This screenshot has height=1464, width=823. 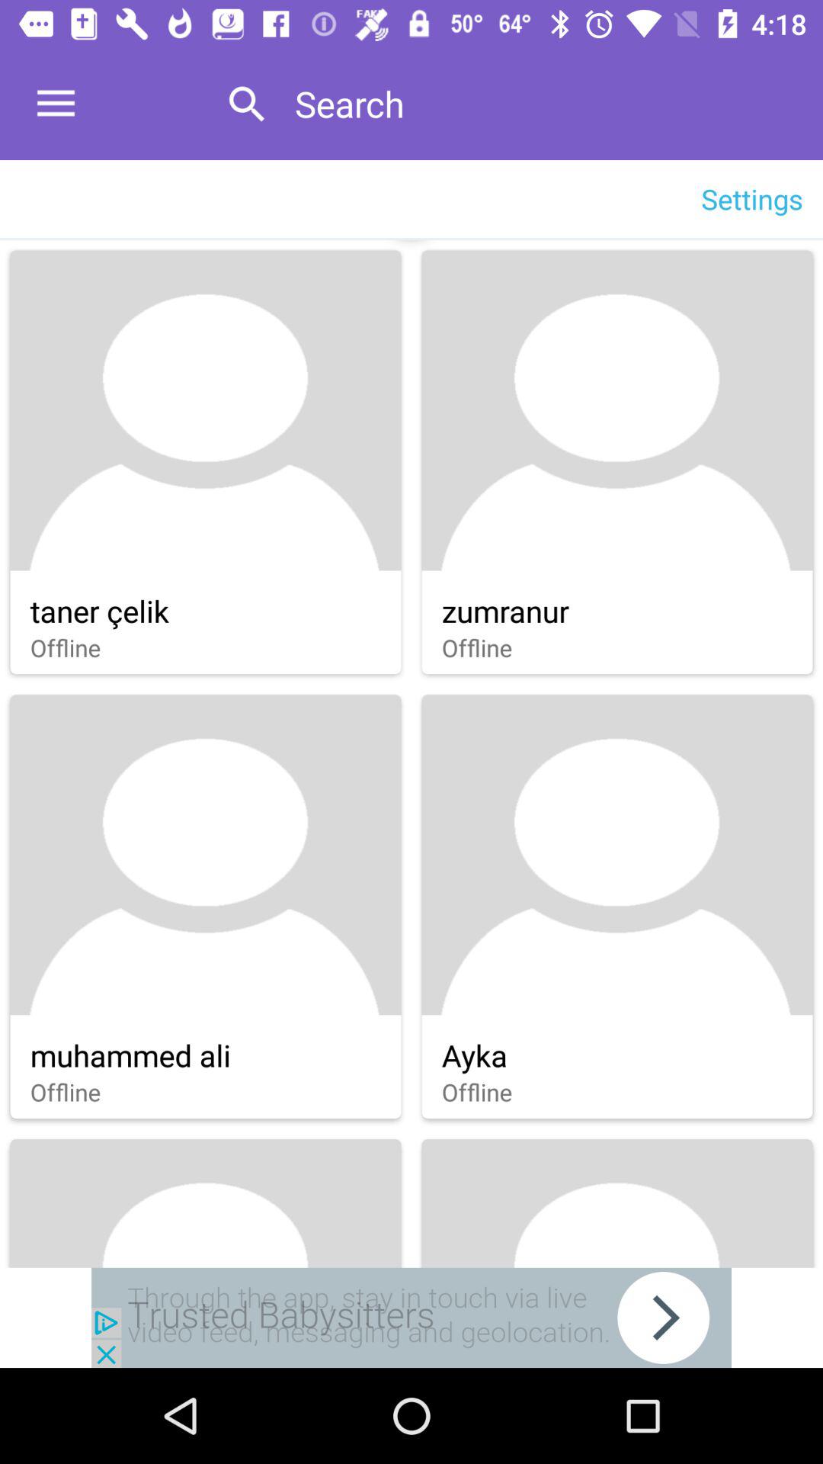 I want to click on open an advertisements, so click(x=411, y=1318).